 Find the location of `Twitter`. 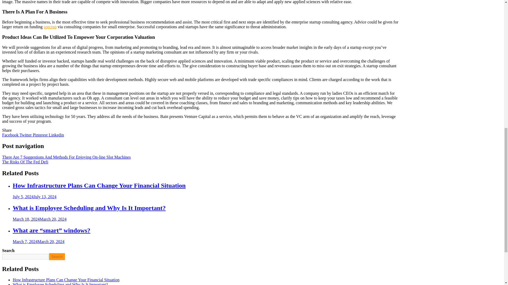

Twitter is located at coordinates (26, 135).